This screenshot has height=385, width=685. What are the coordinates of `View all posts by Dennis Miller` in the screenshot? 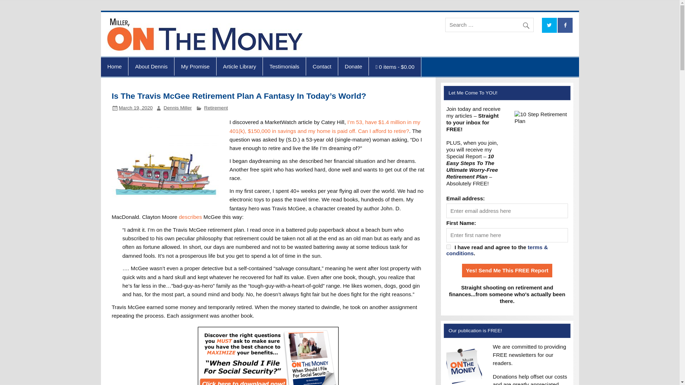 It's located at (178, 108).